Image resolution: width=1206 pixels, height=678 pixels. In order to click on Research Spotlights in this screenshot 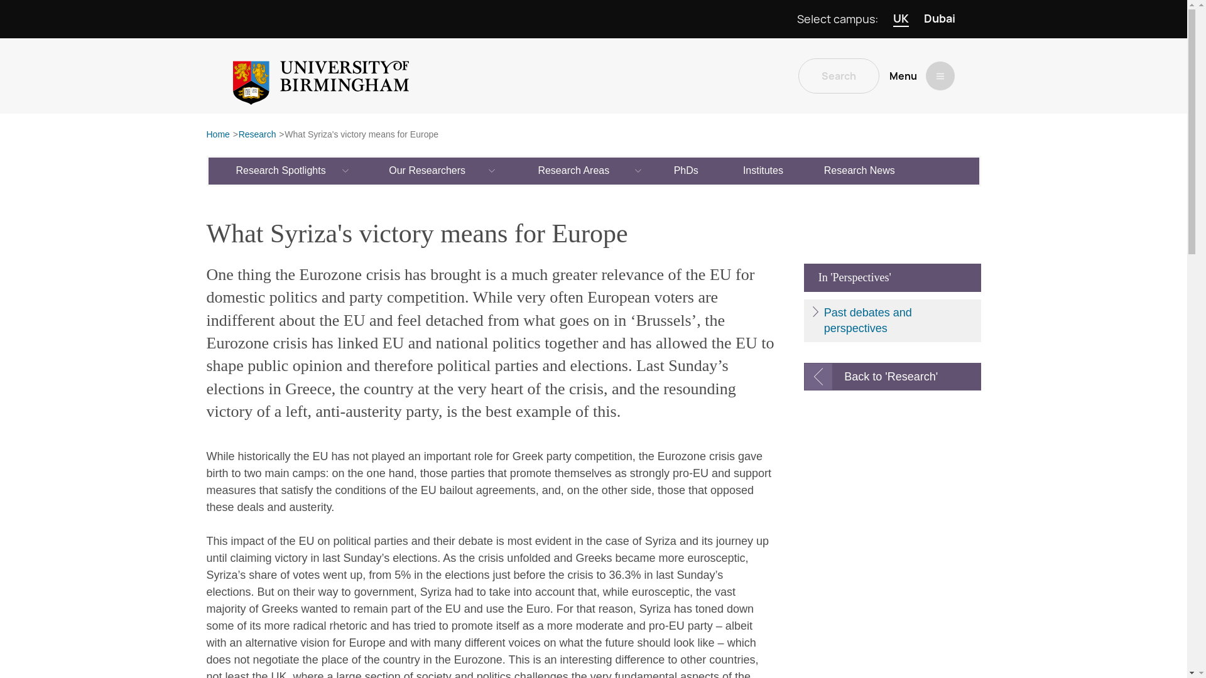, I will do `click(281, 170)`.